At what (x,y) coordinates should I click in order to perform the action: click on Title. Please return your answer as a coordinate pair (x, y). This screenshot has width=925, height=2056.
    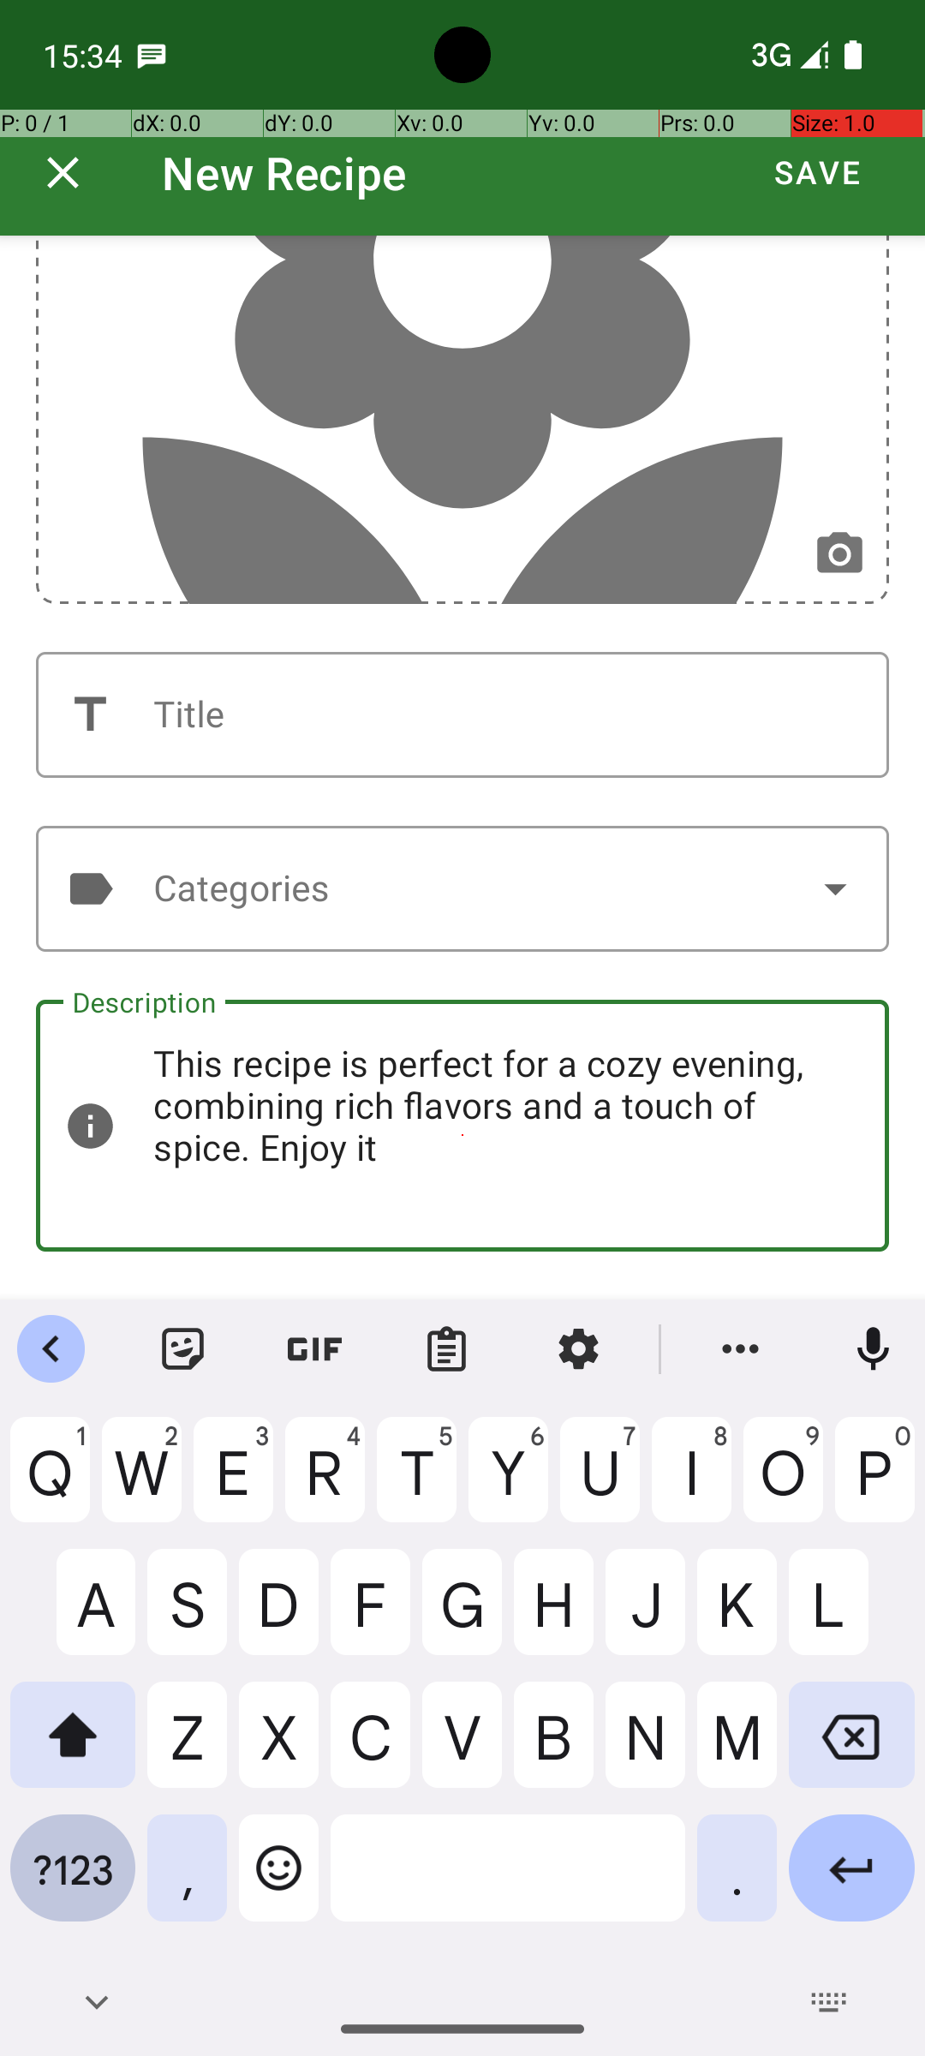
    Looking at the image, I should click on (462, 714).